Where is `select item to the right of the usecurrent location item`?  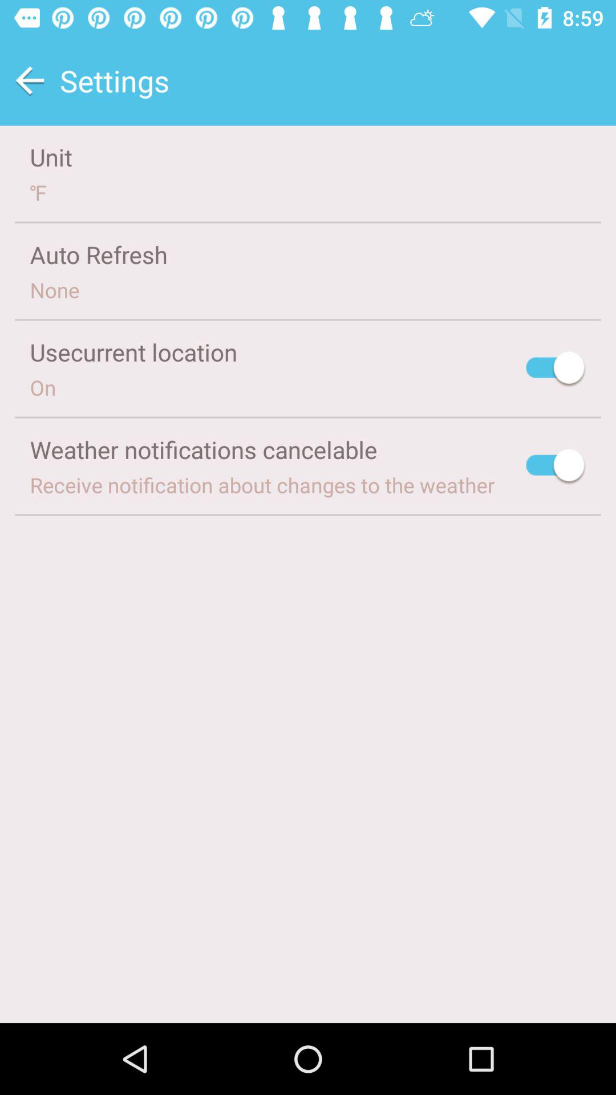
select item to the right of the usecurrent location item is located at coordinates (556, 370).